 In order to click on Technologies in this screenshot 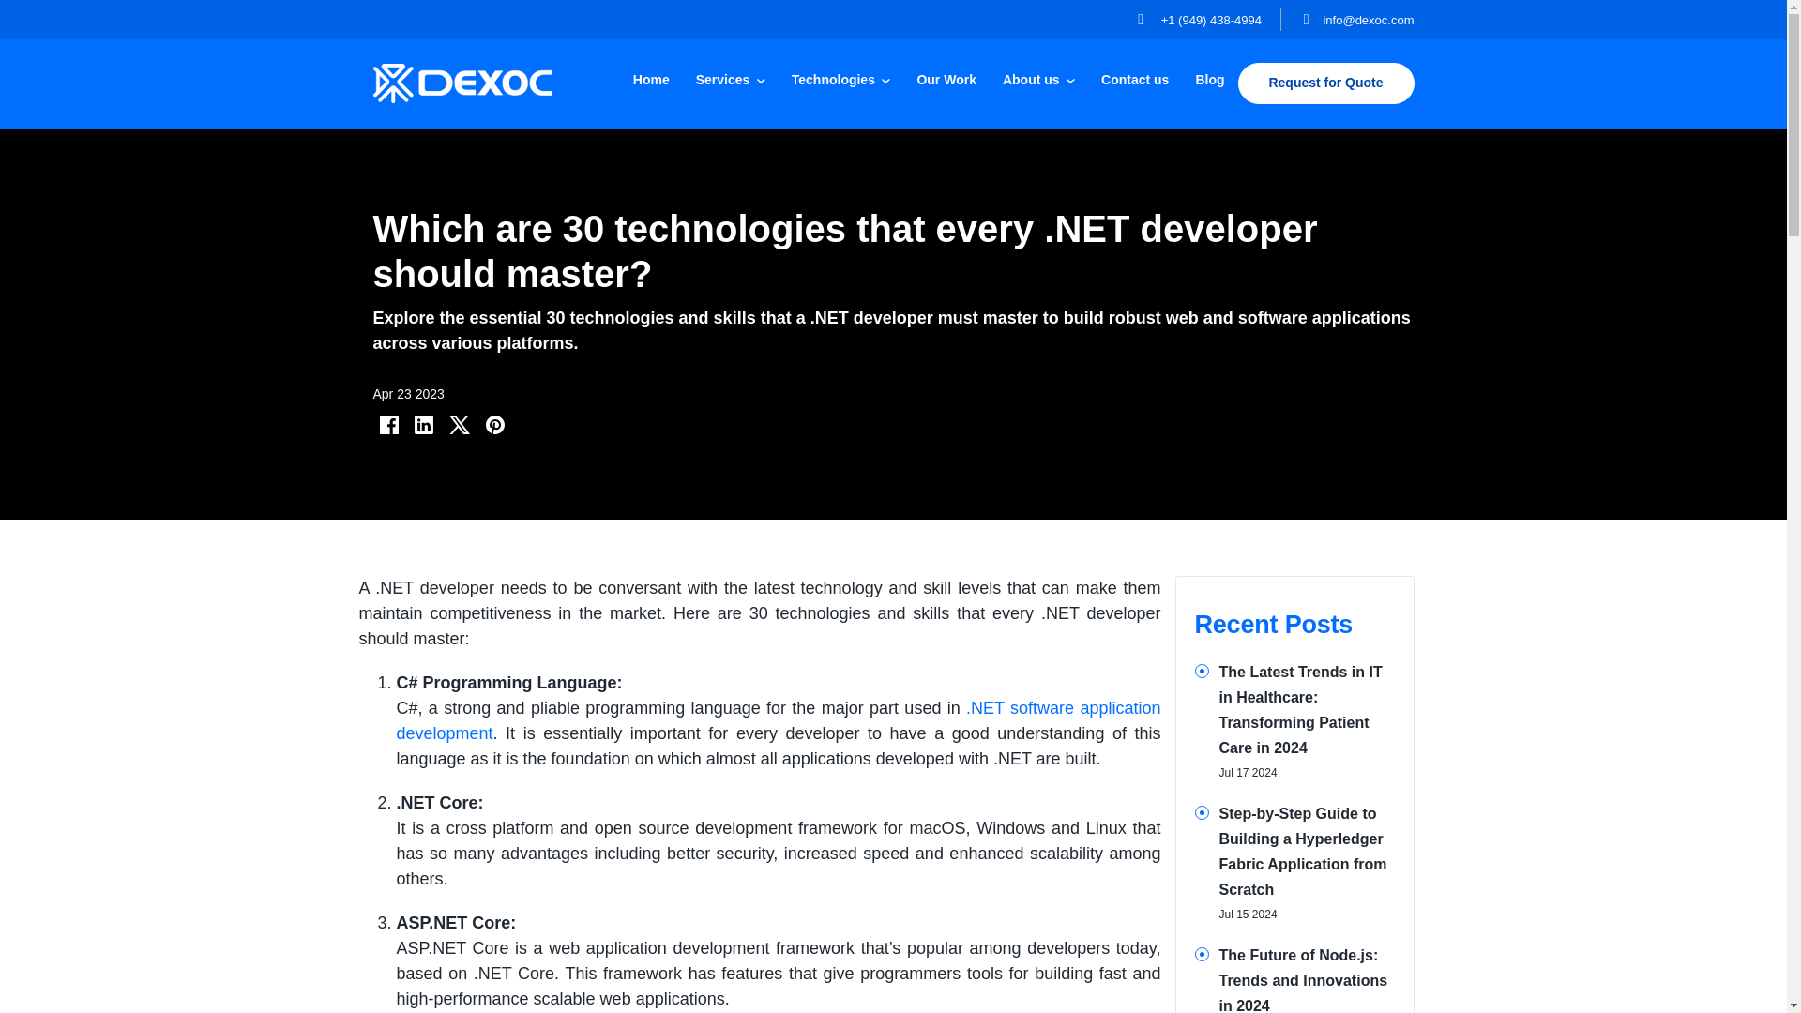, I will do `click(840, 79)`.